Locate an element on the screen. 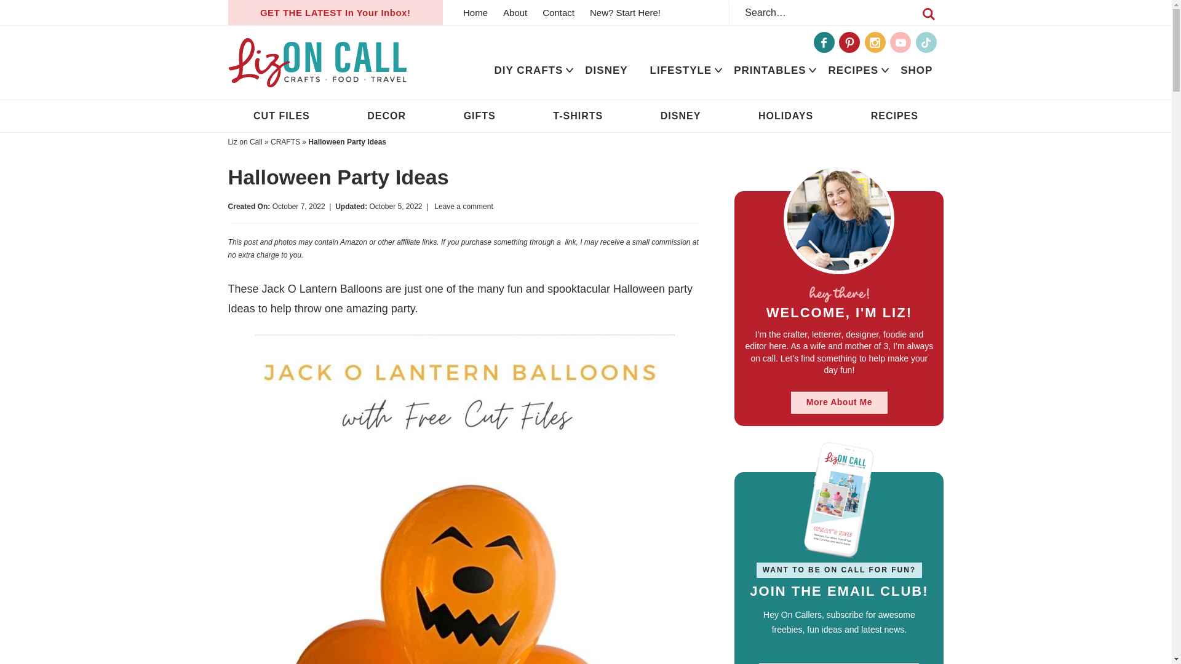  LIZ ON CALL is located at coordinates (317, 63).